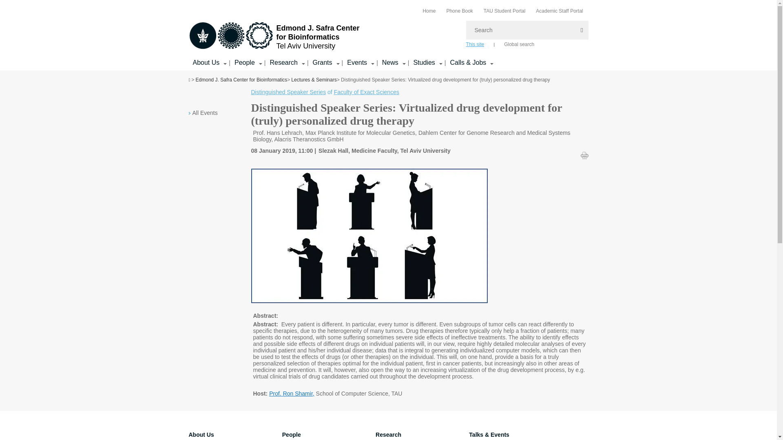  Describe the element at coordinates (206, 63) in the screenshot. I see `About Us` at that location.